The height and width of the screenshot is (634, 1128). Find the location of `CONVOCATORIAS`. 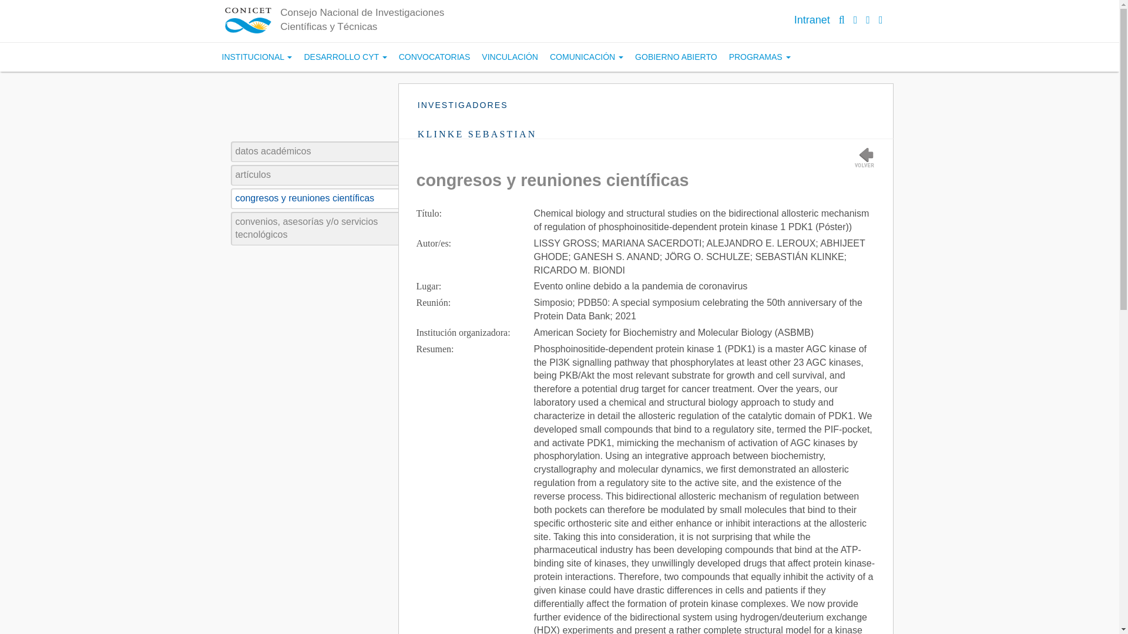

CONVOCATORIAS is located at coordinates (434, 58).